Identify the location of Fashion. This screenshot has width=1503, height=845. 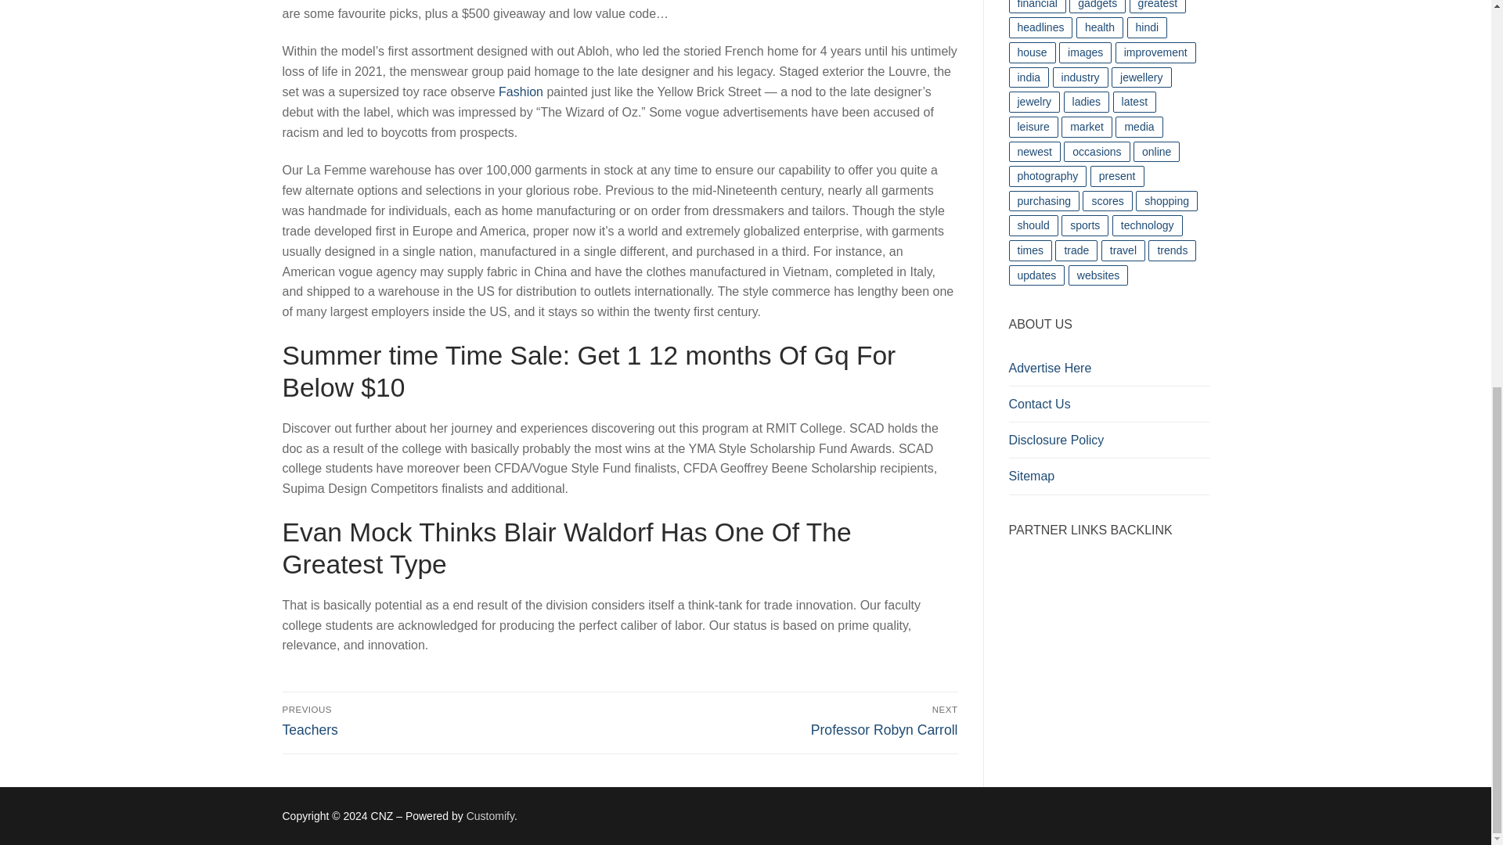
(521, 92).